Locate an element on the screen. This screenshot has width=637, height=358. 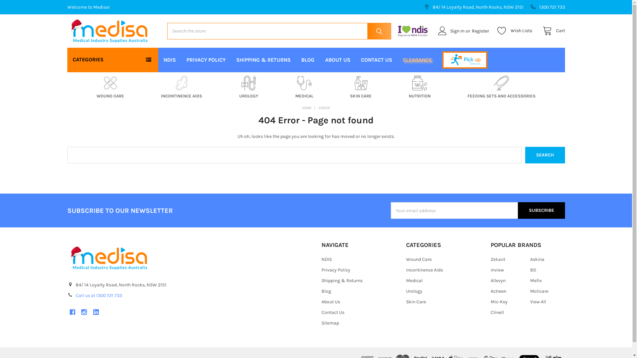
FEEDING SETS AND ACCESSORIES is located at coordinates (502, 88).